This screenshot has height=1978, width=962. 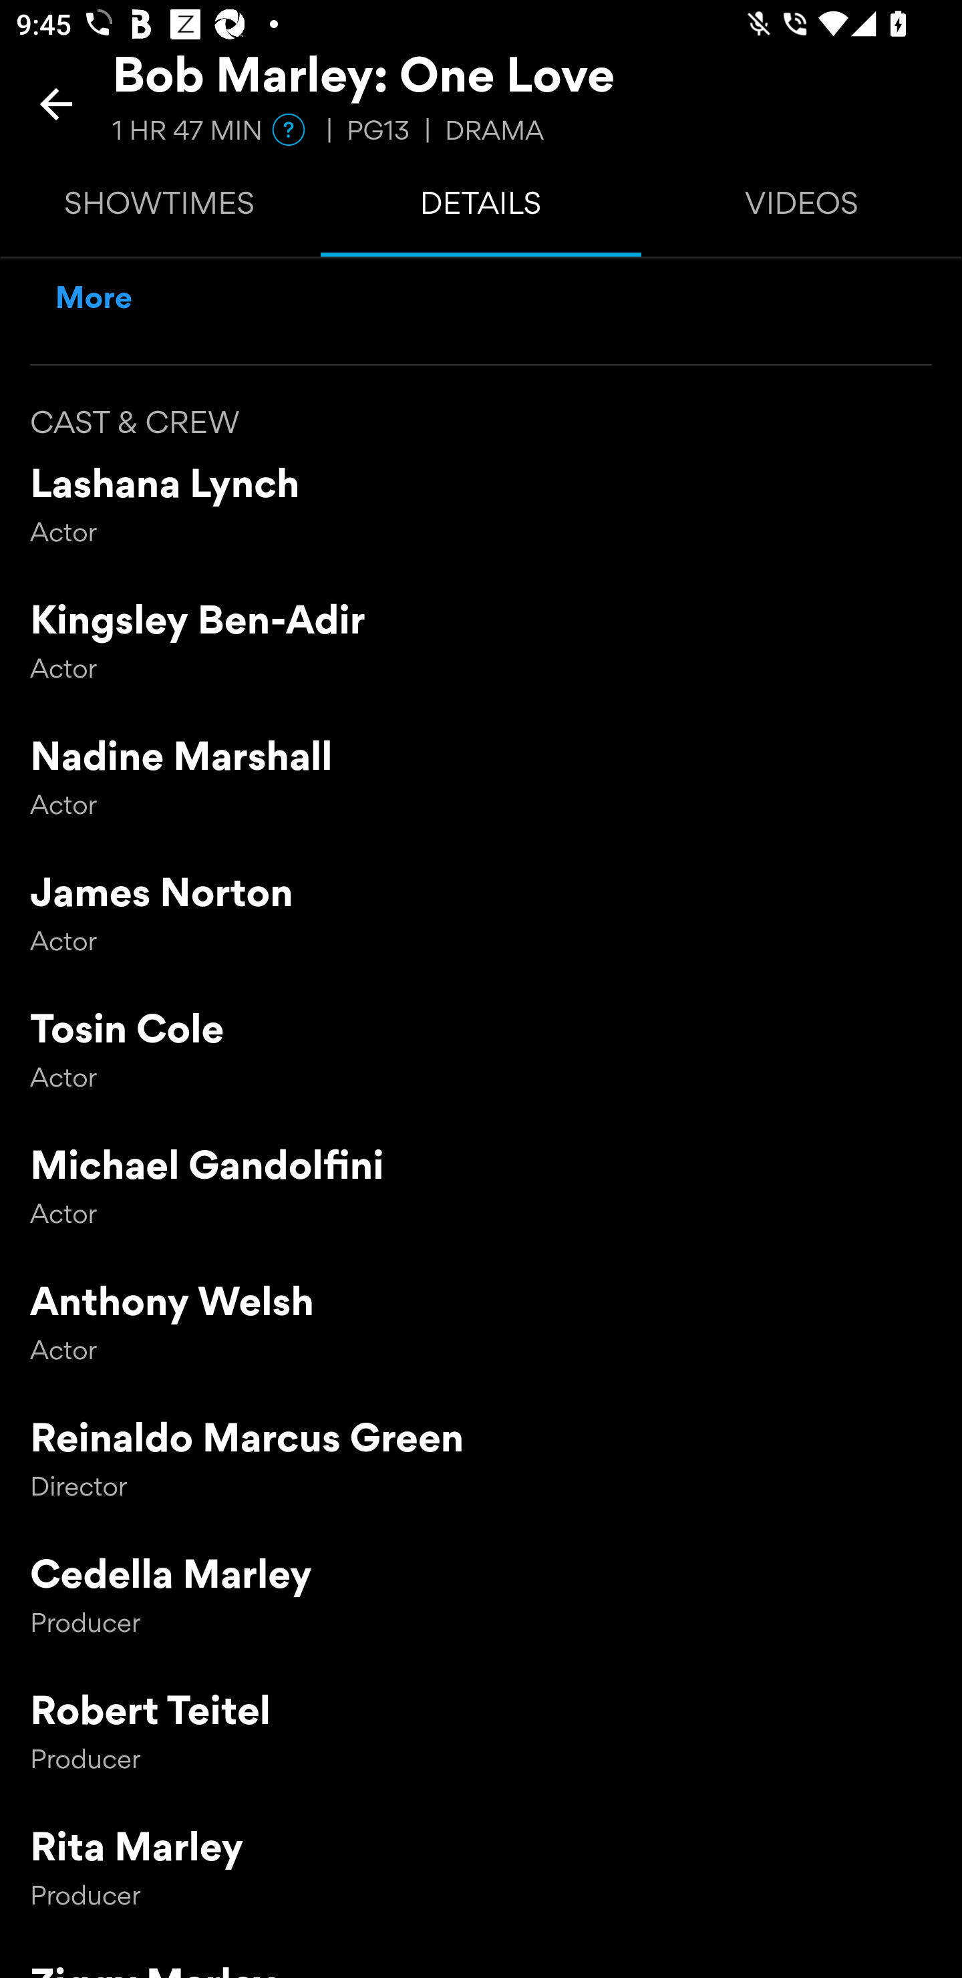 What do you see at coordinates (802, 208) in the screenshot?
I see `VIDEOS
Tab 3 of 3` at bounding box center [802, 208].